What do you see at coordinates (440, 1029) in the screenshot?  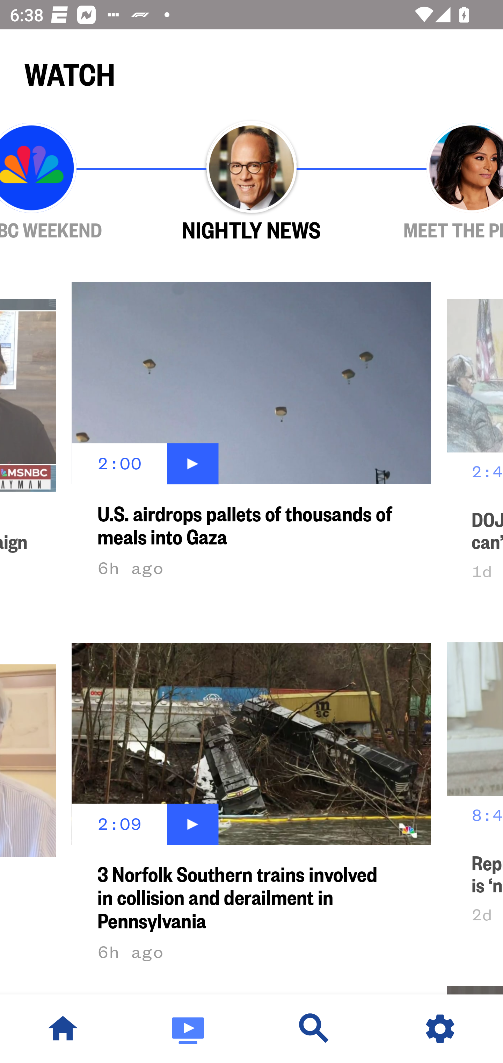 I see `Settings` at bounding box center [440, 1029].